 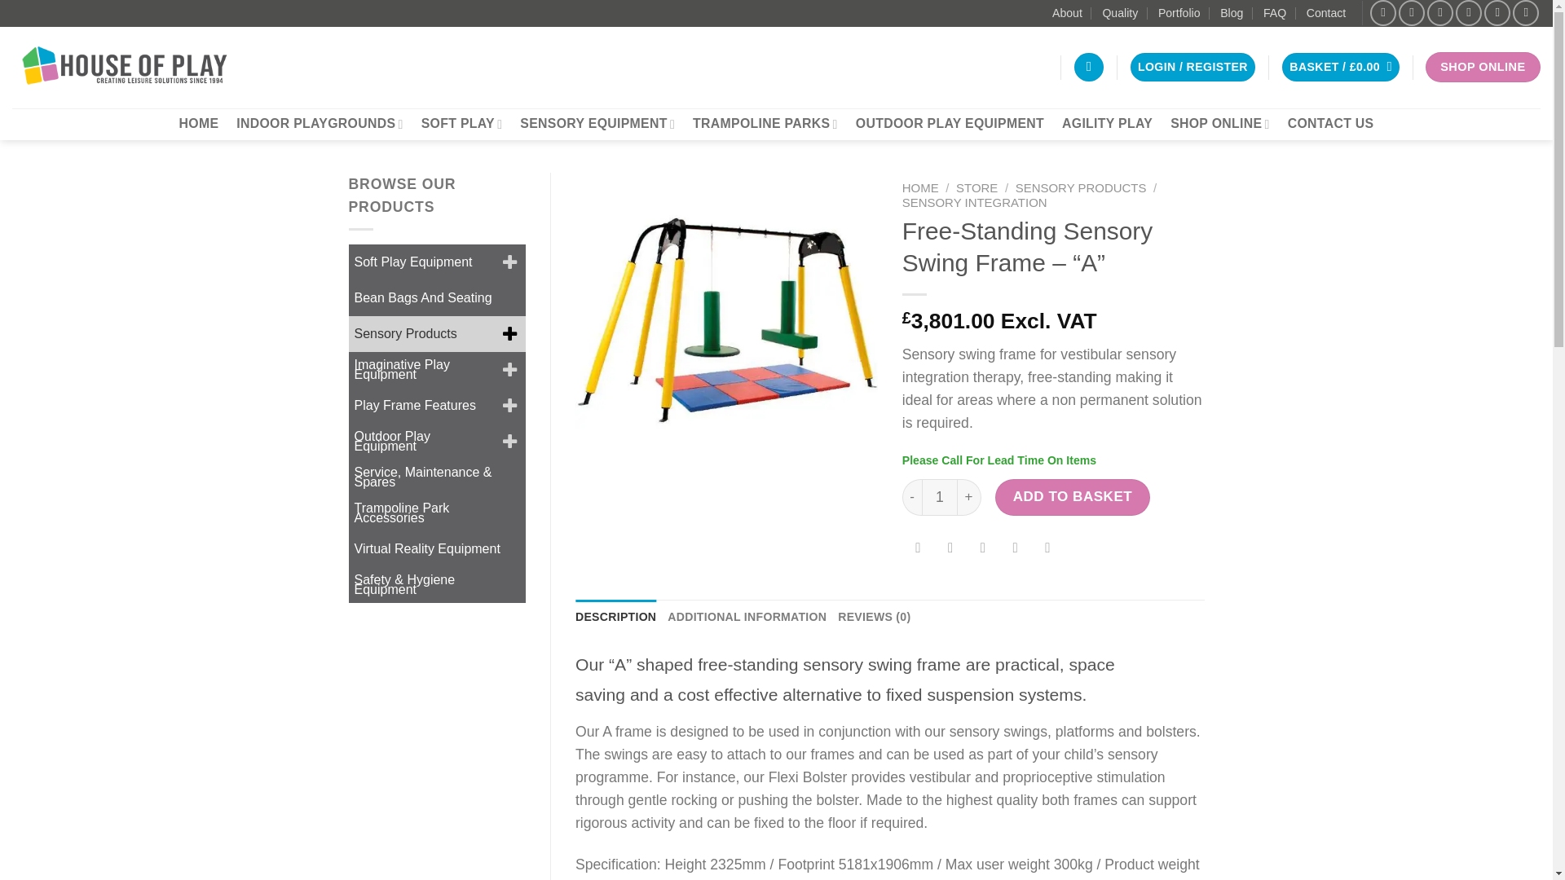 What do you see at coordinates (1067, 13) in the screenshot?
I see `About` at bounding box center [1067, 13].